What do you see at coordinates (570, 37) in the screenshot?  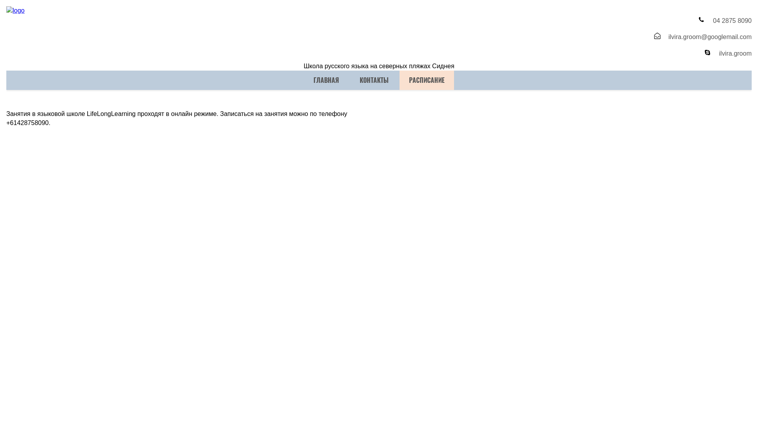 I see `ilvira.groom@googlemail.com` at bounding box center [570, 37].